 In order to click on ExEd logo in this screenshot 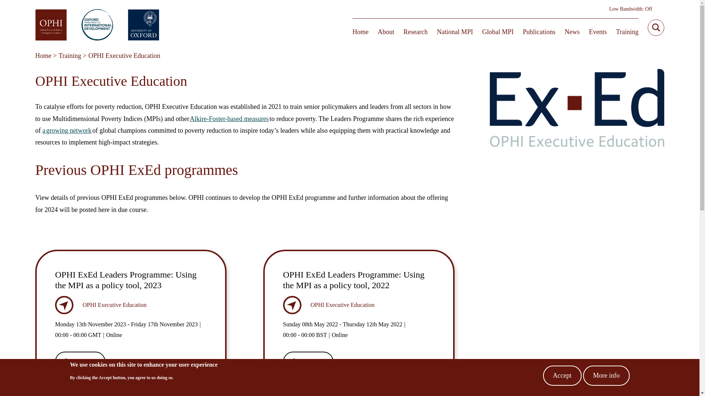, I will do `click(577, 104)`.